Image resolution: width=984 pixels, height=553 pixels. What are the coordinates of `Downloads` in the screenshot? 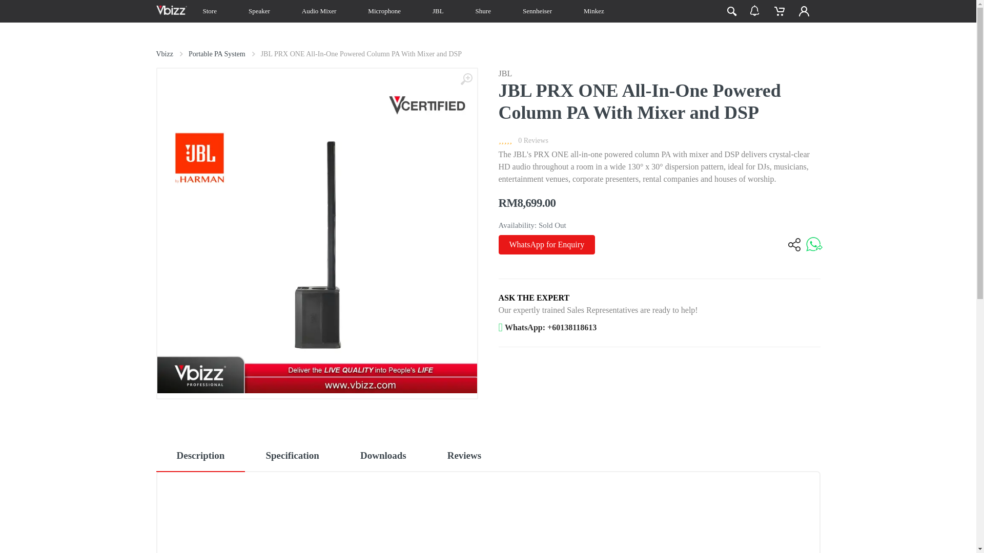 It's located at (383, 456).